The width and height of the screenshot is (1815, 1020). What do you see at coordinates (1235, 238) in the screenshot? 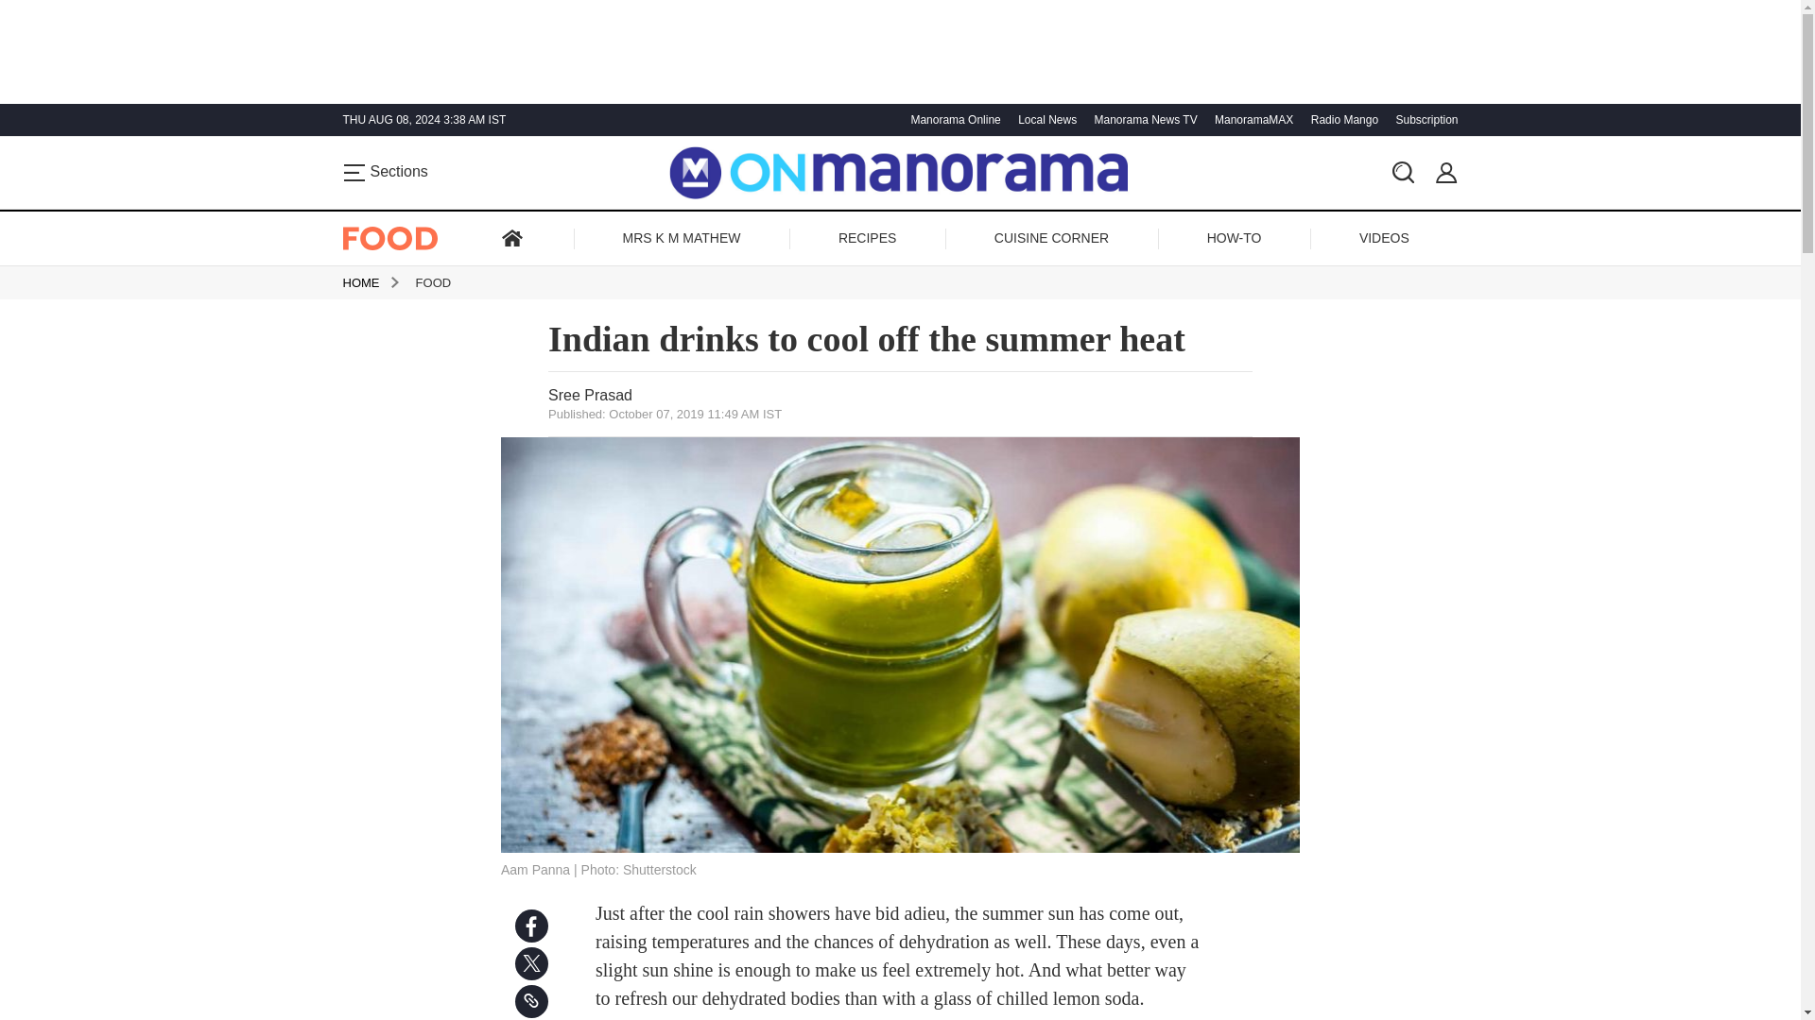
I see `HOW-TO` at bounding box center [1235, 238].